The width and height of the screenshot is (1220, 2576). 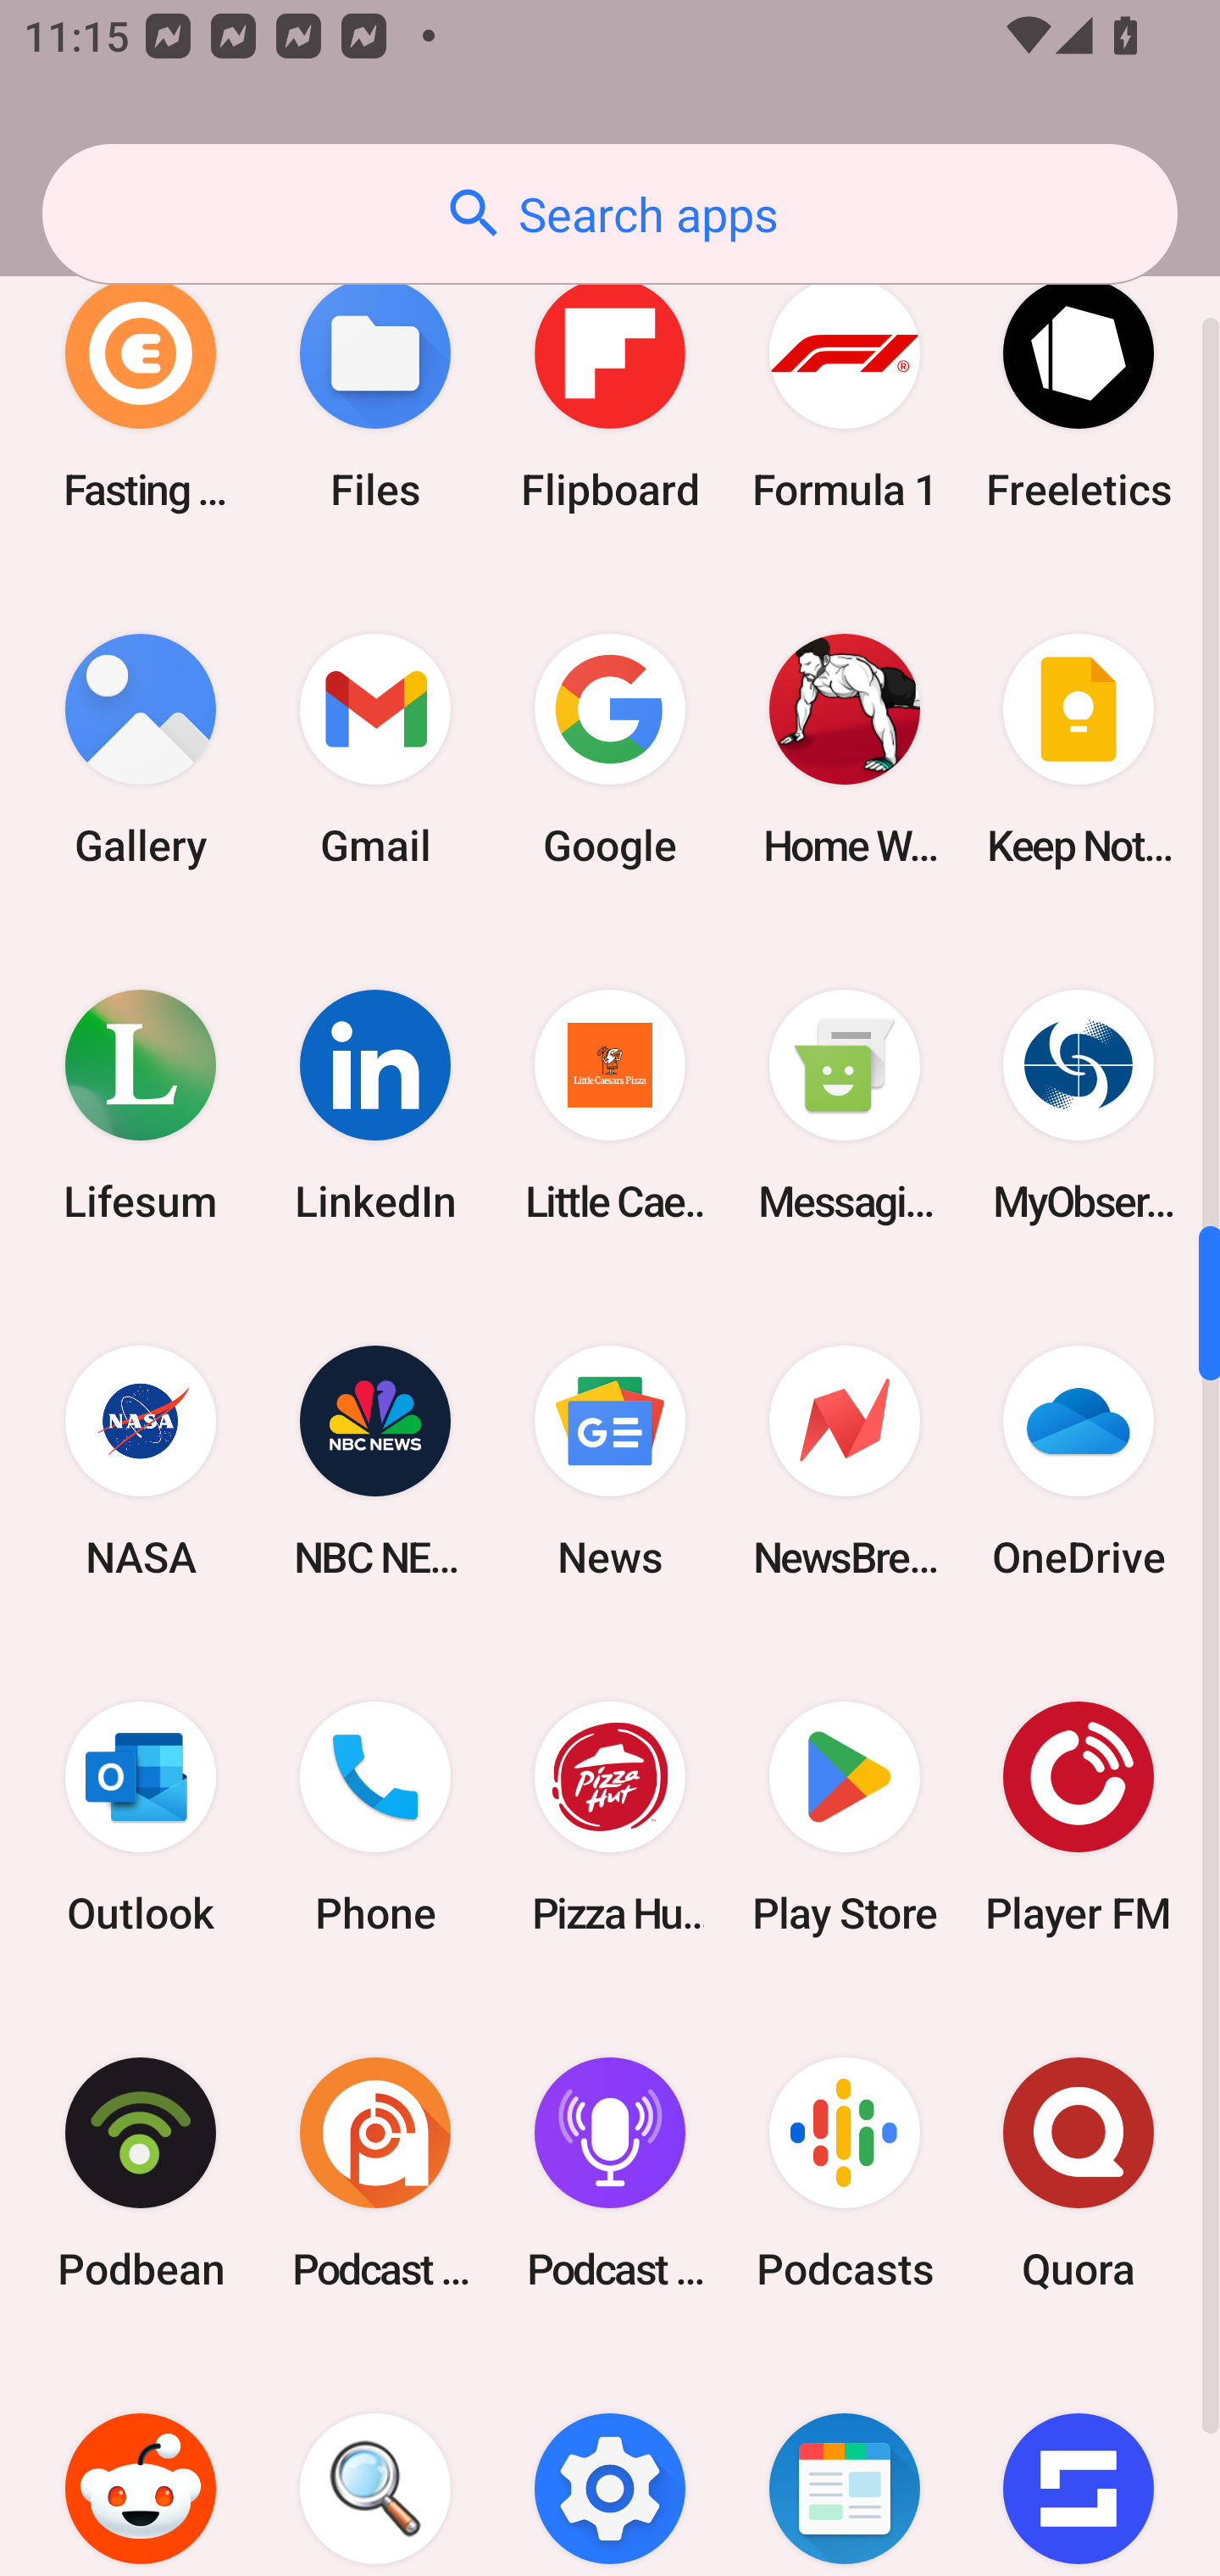 I want to click on Pizza Hut HK & Macau, so click(x=610, y=1818).